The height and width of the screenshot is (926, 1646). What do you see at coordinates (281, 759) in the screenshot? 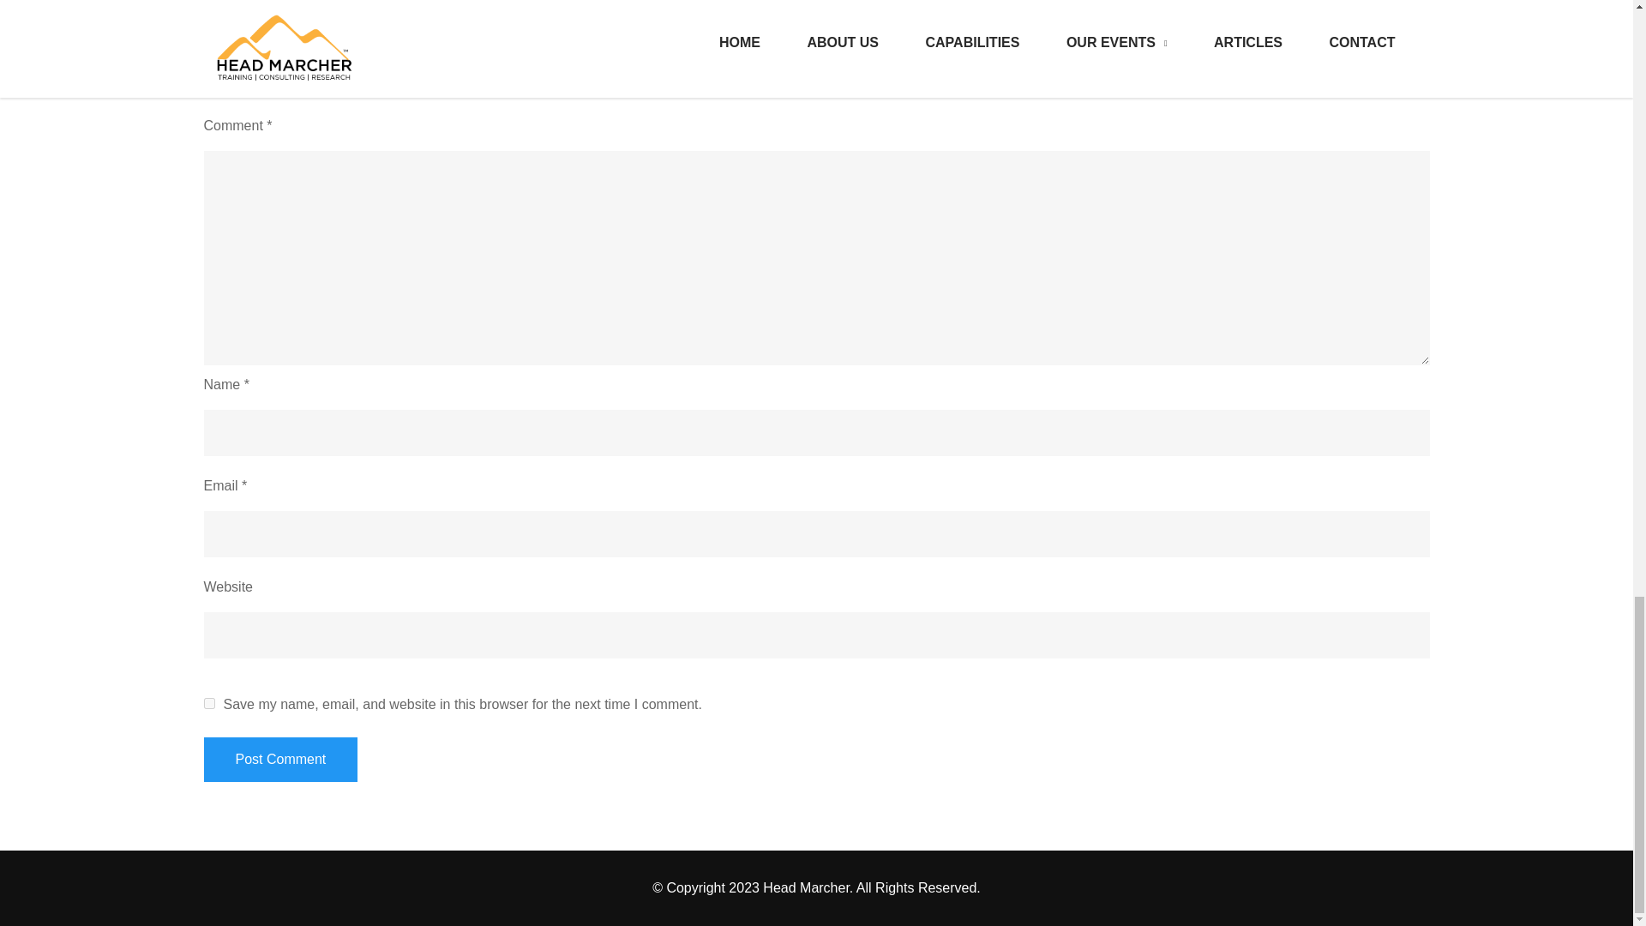
I see `Post Comment` at bounding box center [281, 759].